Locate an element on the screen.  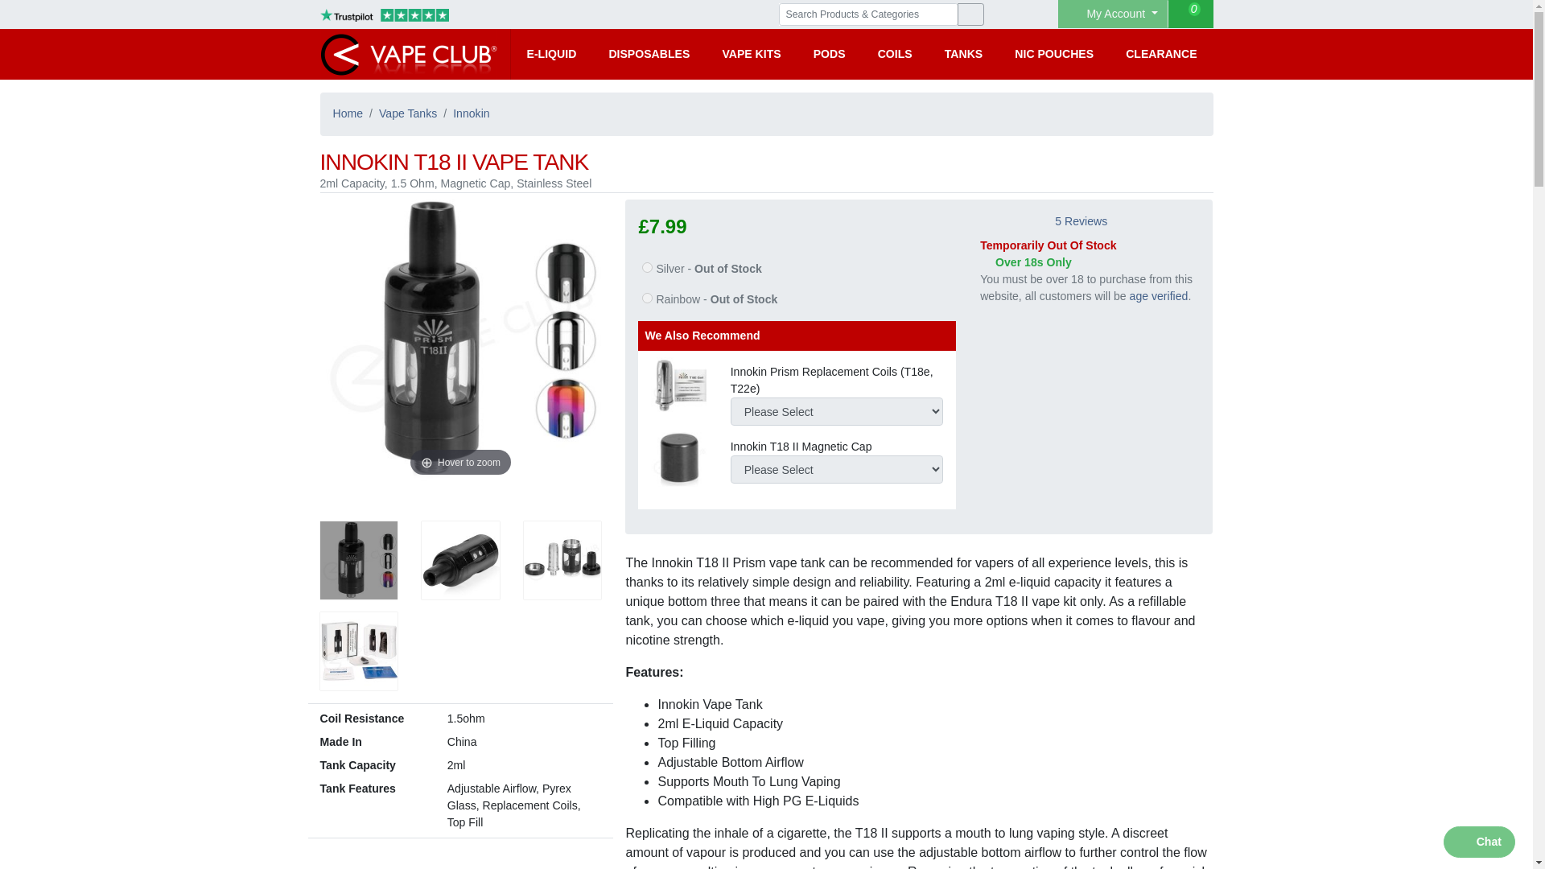
Click to Set an Email Reminder is located at coordinates (699, 269).